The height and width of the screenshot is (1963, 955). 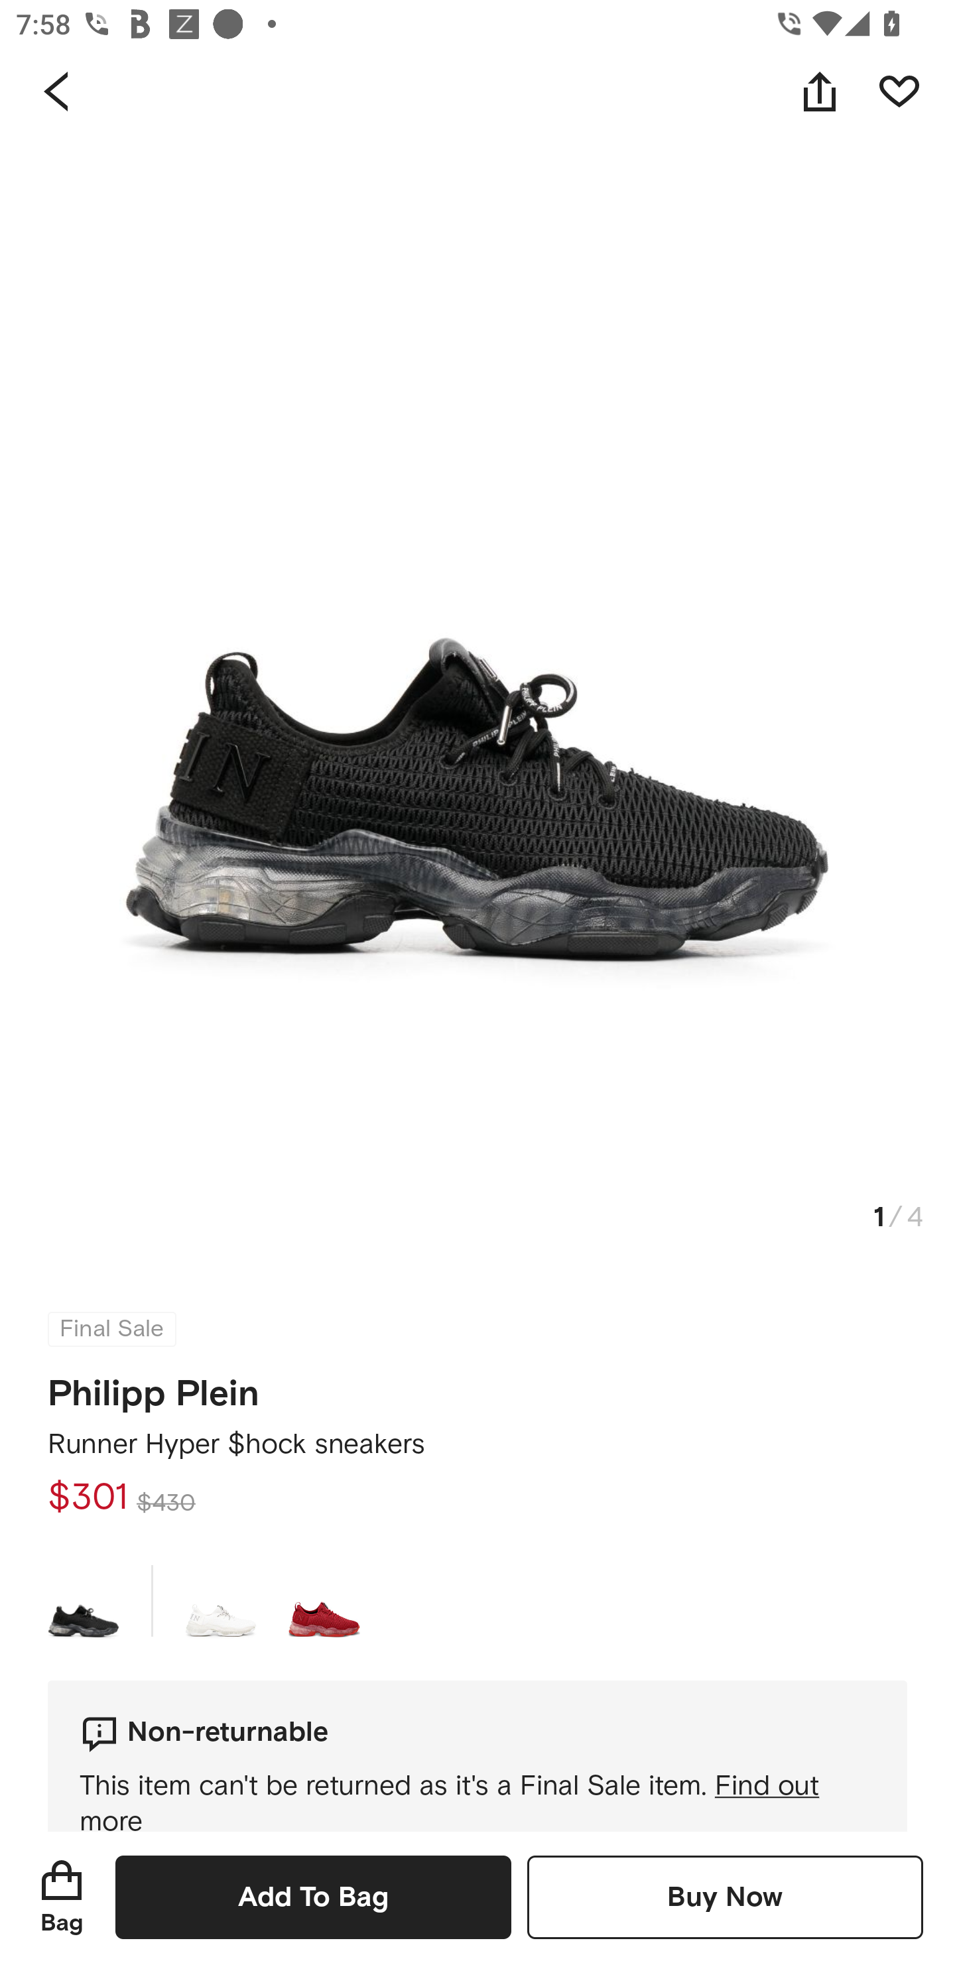 What do you see at coordinates (154, 1386) in the screenshot?
I see `Philipp Plein` at bounding box center [154, 1386].